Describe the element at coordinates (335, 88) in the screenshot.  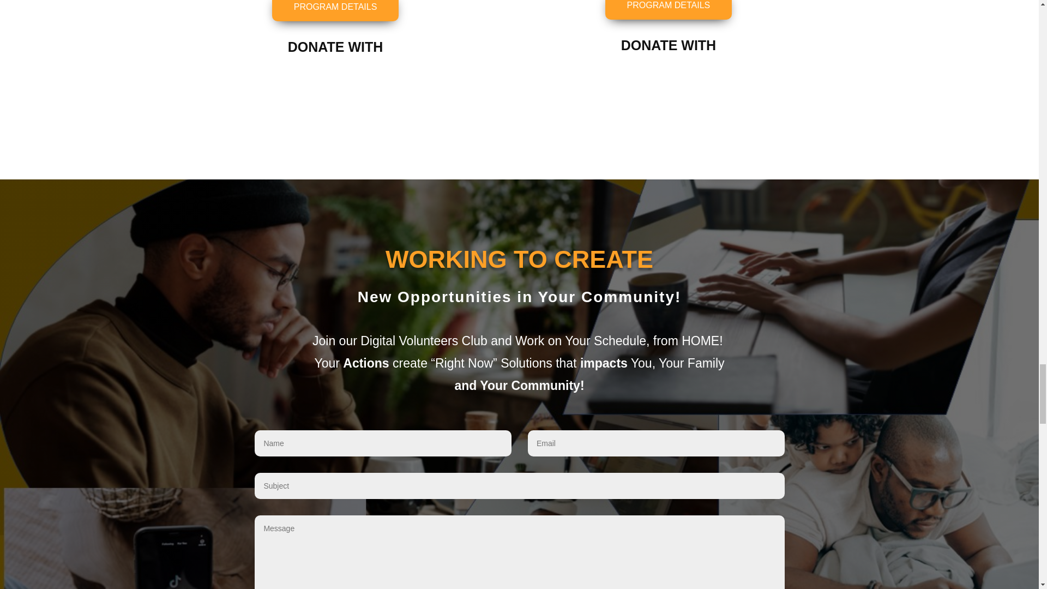
I see `Payments` at that location.